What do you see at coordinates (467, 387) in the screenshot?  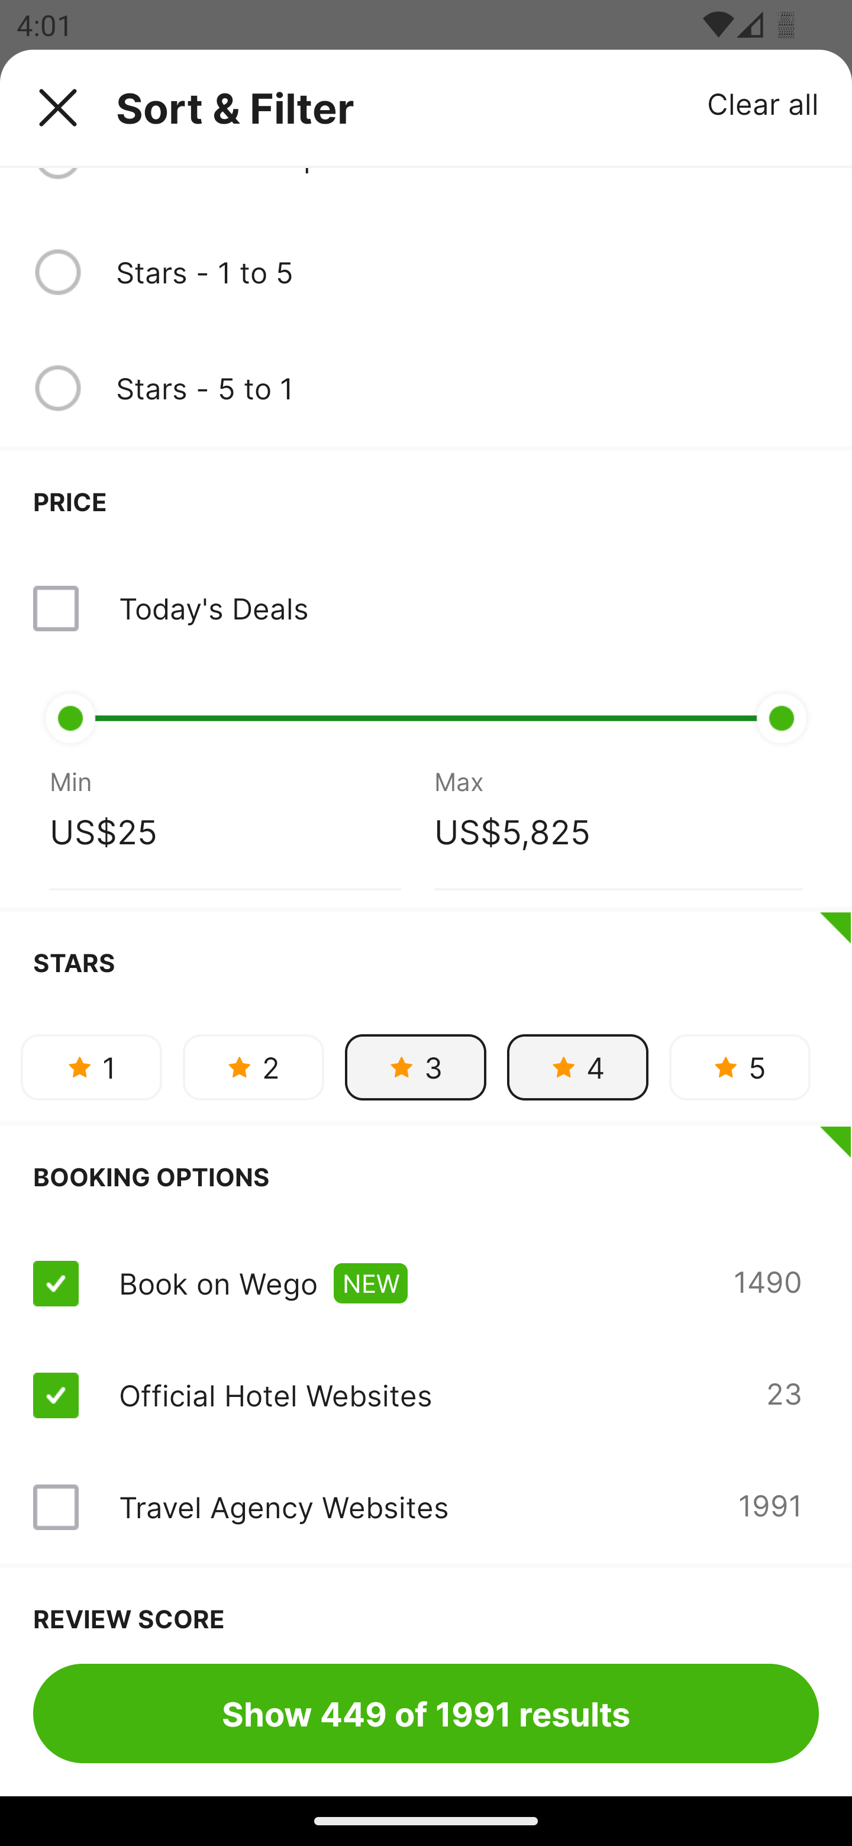 I see `Stars - 5 to 1` at bounding box center [467, 387].